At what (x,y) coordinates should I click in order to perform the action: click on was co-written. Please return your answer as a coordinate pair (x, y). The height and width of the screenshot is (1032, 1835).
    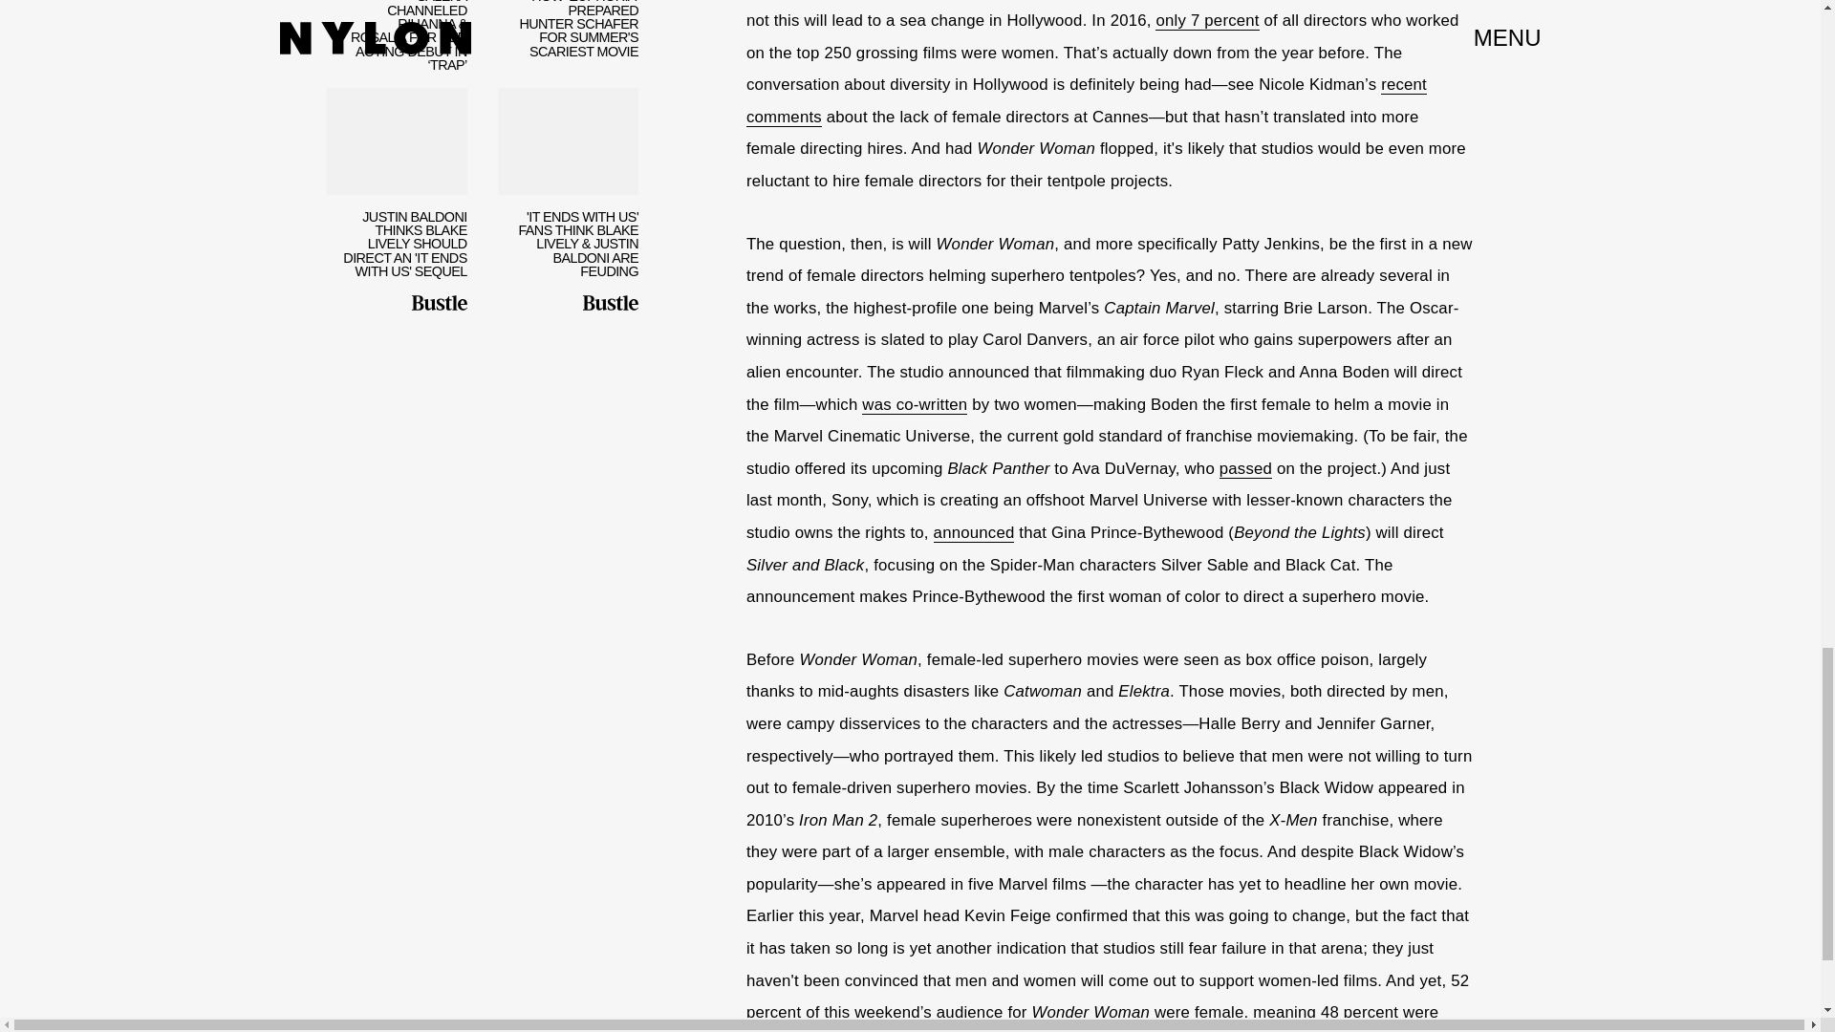
    Looking at the image, I should click on (914, 405).